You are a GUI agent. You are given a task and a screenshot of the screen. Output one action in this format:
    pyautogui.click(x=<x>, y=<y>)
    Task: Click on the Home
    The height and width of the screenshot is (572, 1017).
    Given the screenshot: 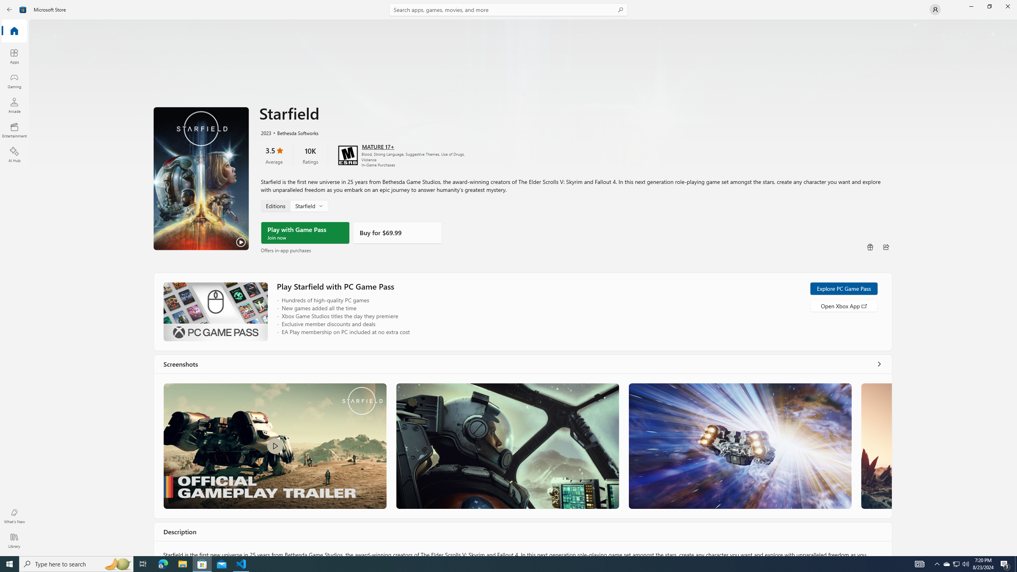 What is the action you would take?
    pyautogui.click(x=14, y=31)
    